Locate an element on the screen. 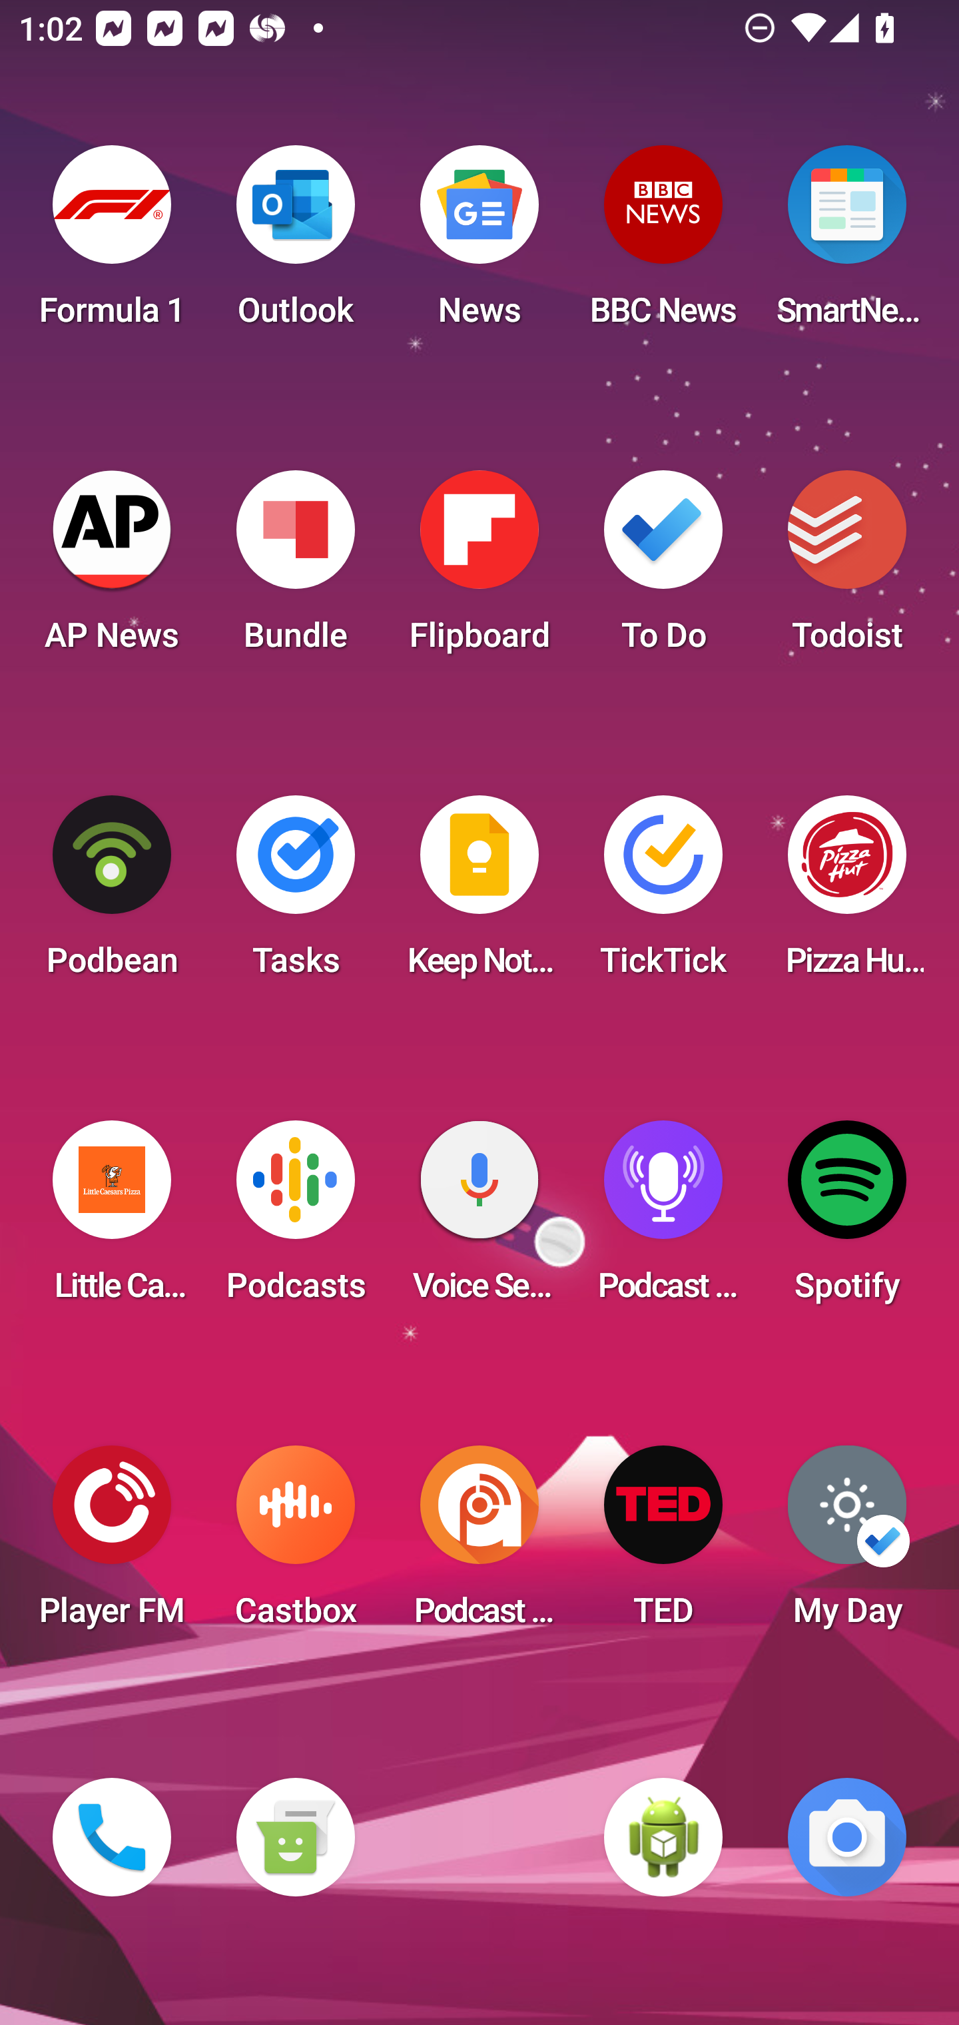  Player FM is located at coordinates (112, 1544).